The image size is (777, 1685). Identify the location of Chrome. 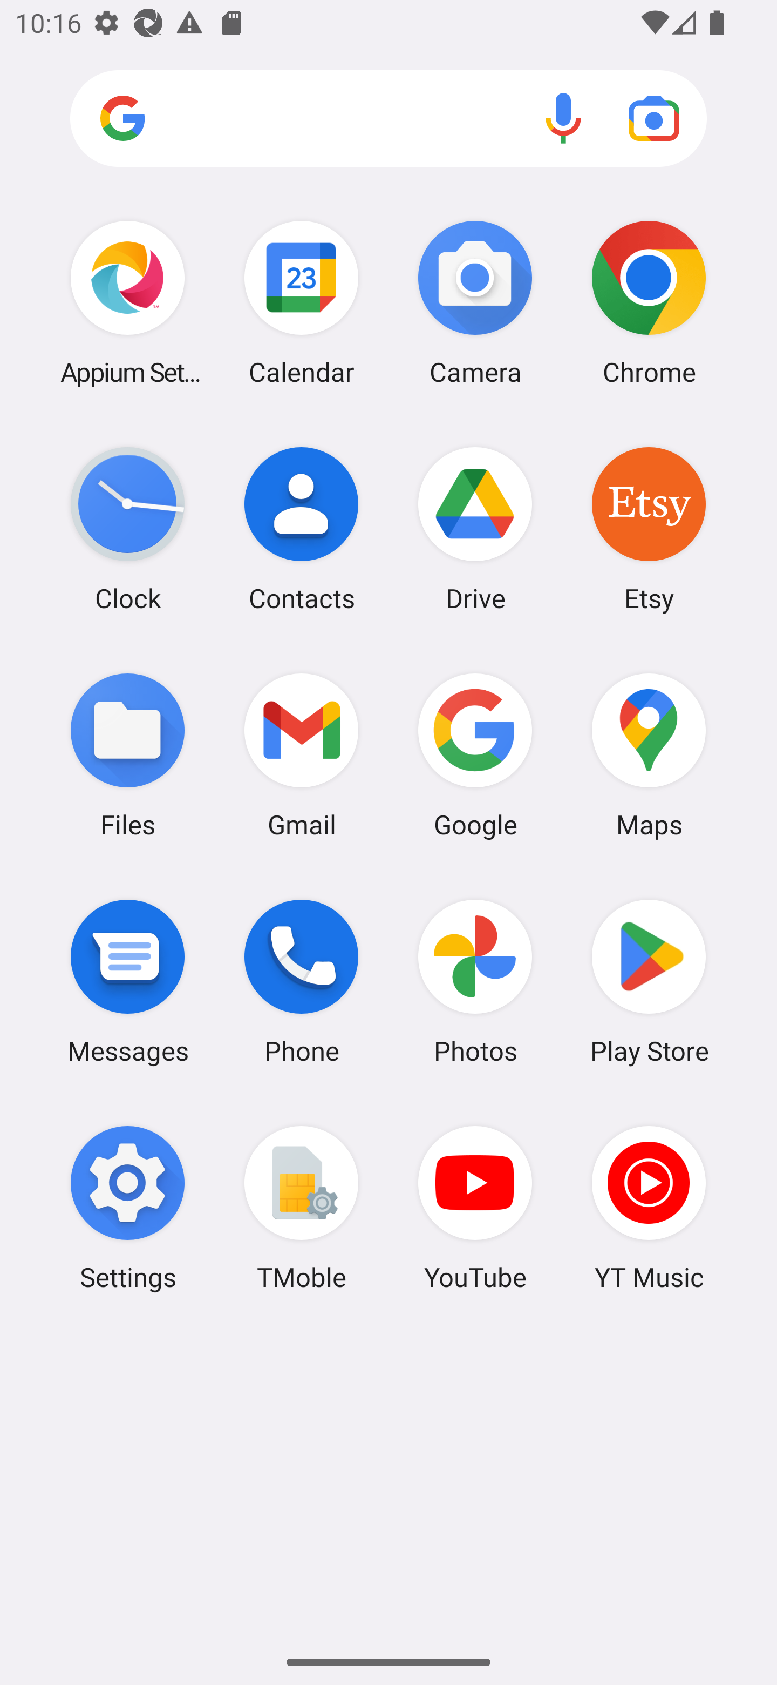
(649, 302).